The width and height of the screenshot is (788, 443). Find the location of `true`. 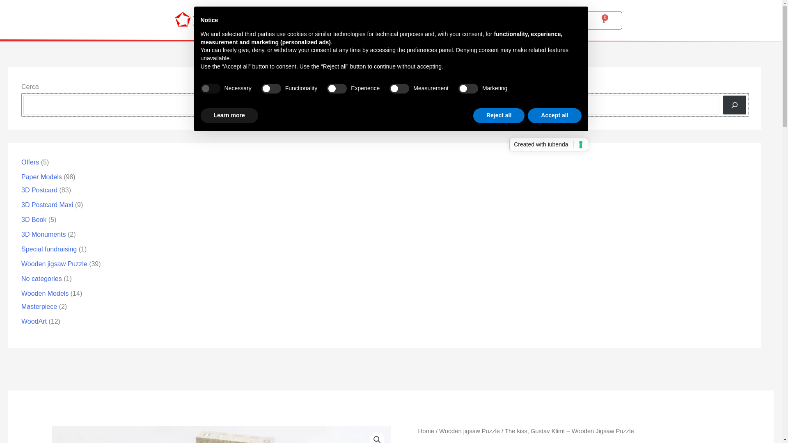

true is located at coordinates (271, 89).